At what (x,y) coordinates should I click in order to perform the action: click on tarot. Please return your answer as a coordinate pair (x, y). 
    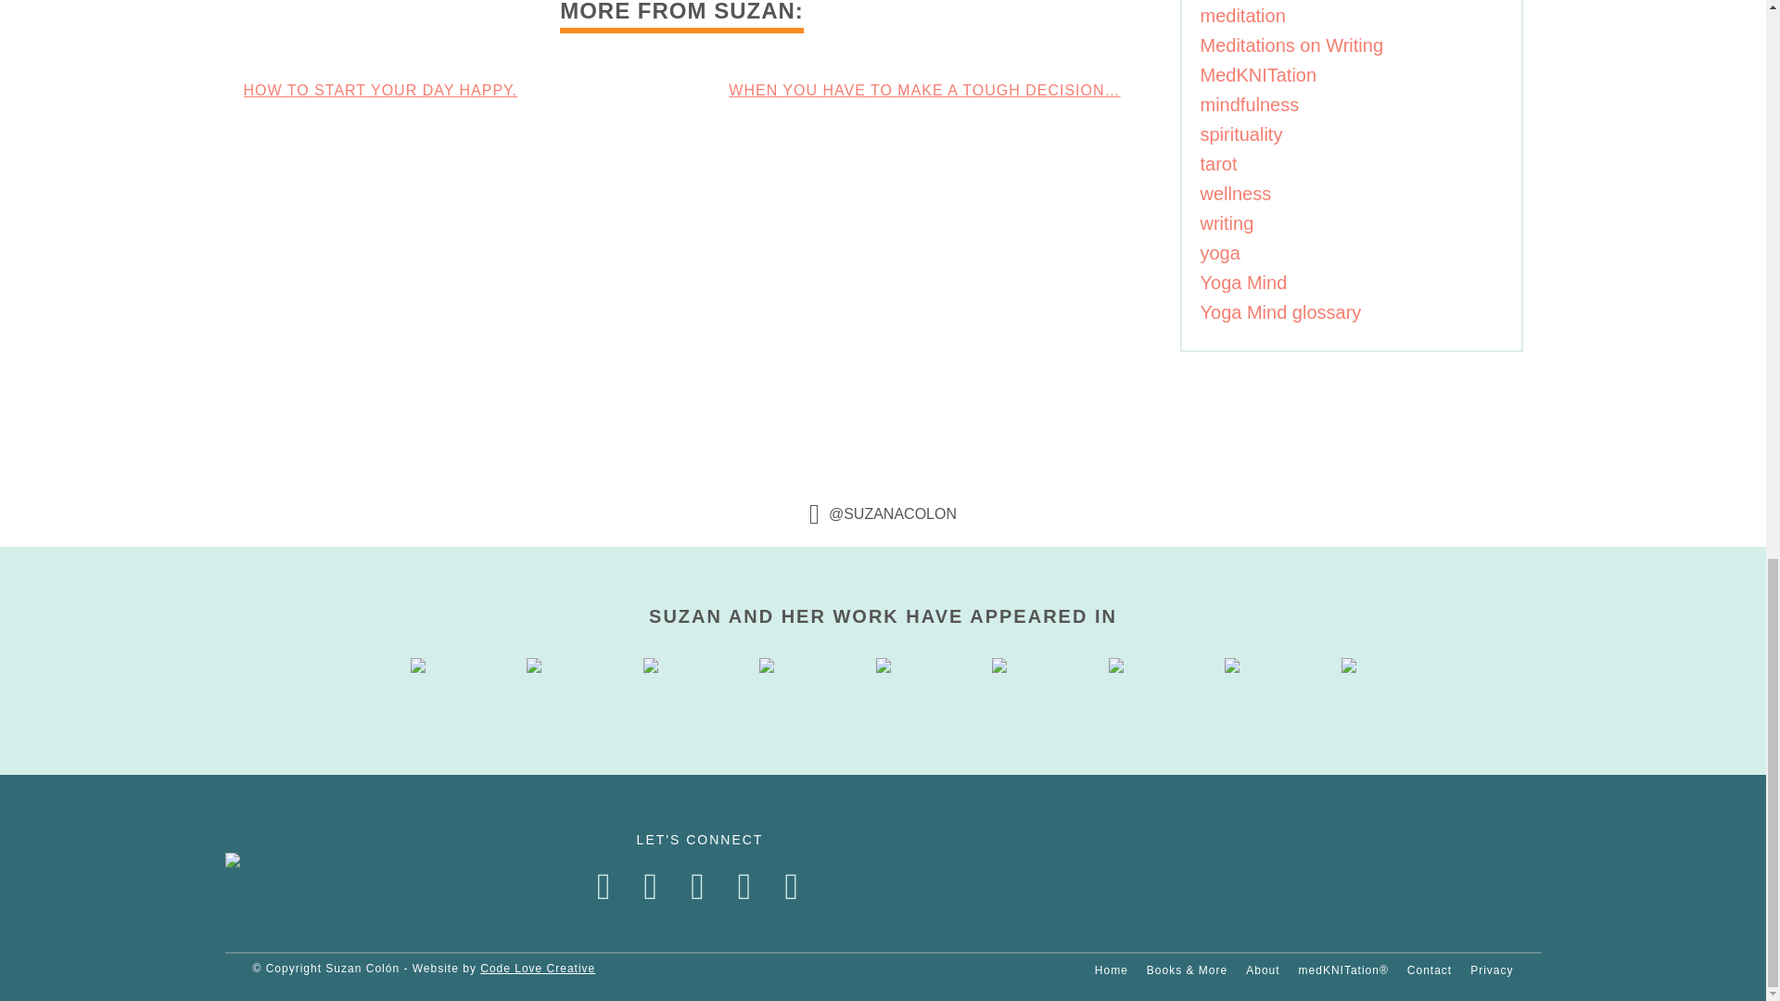
    Looking at the image, I should click on (1218, 163).